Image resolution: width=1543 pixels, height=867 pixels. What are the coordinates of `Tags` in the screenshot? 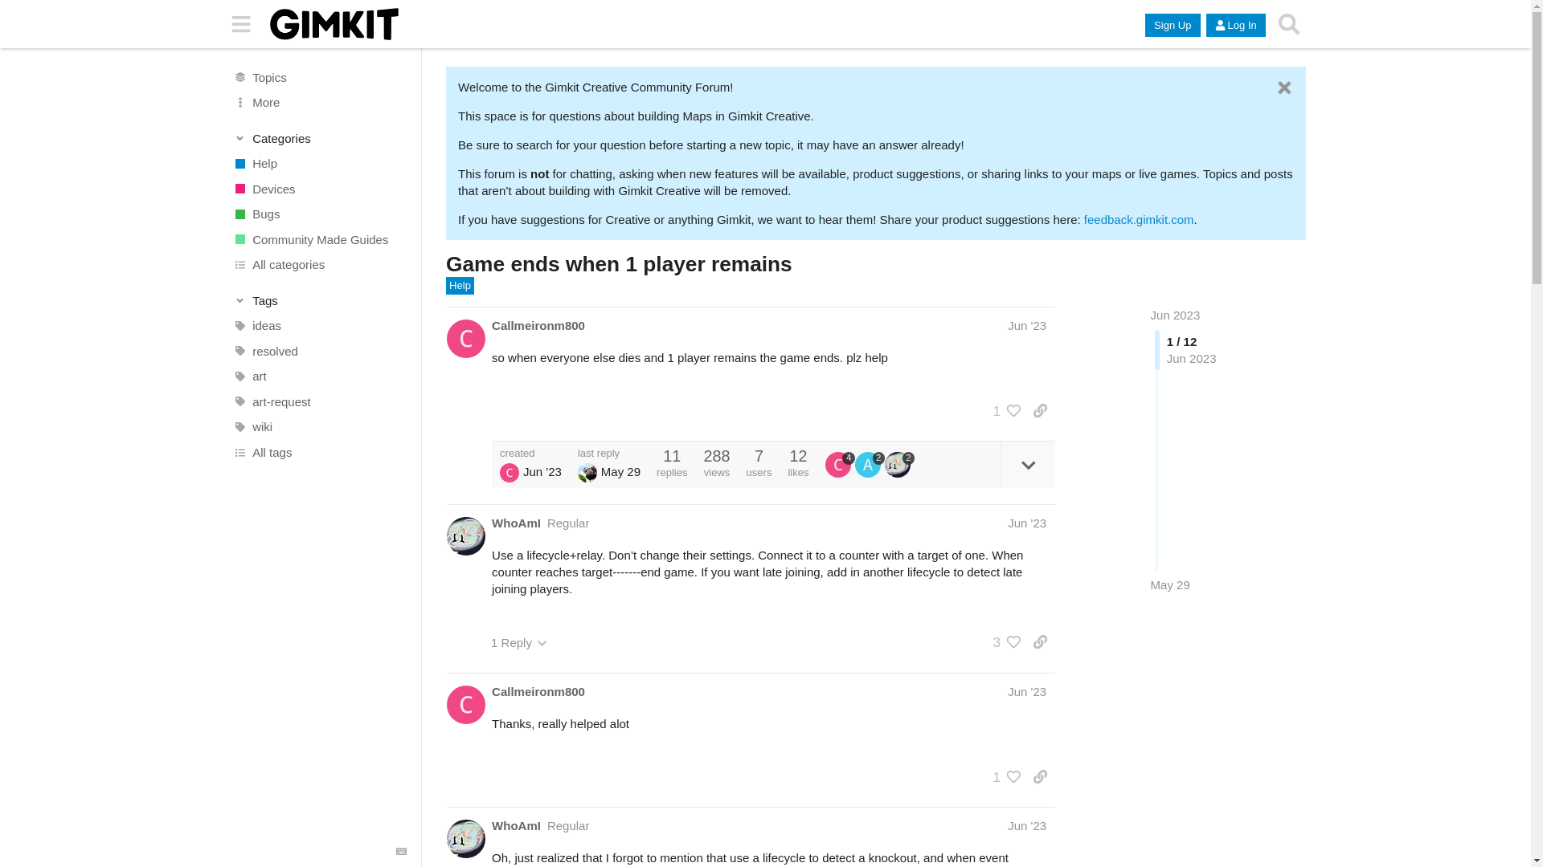 It's located at (320, 300).